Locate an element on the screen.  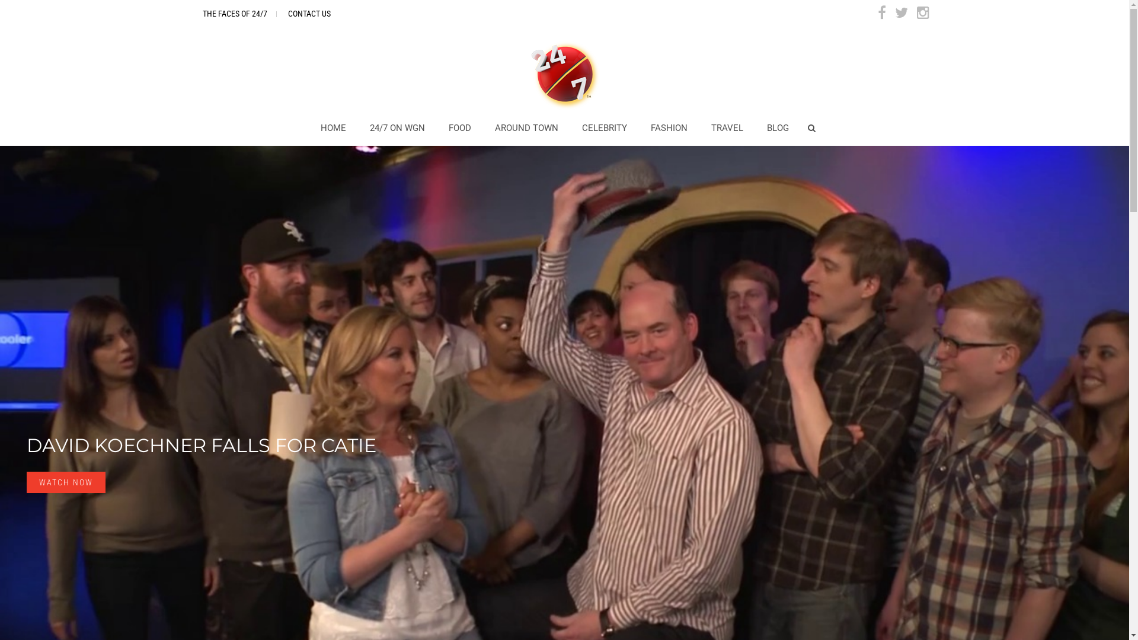
TRAVEL is located at coordinates (727, 128).